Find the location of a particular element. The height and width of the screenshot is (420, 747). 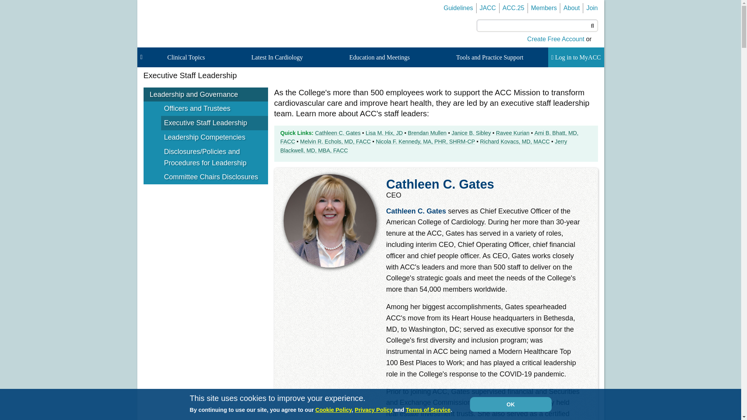

Join is located at coordinates (592, 8).